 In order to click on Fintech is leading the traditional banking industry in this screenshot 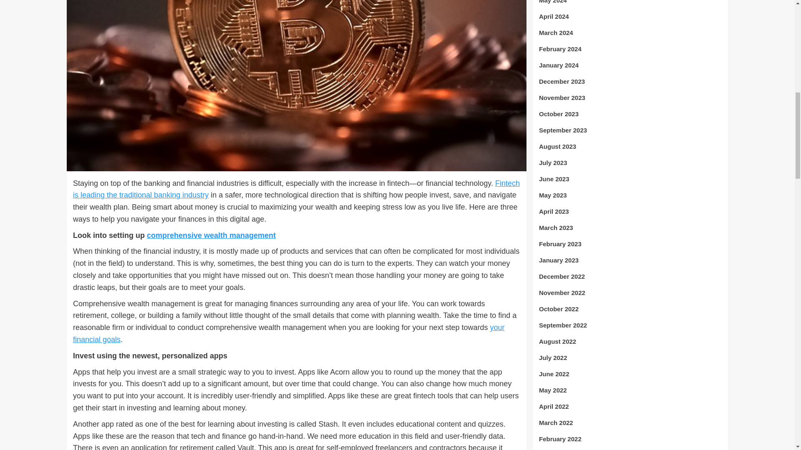, I will do `click(296, 189)`.